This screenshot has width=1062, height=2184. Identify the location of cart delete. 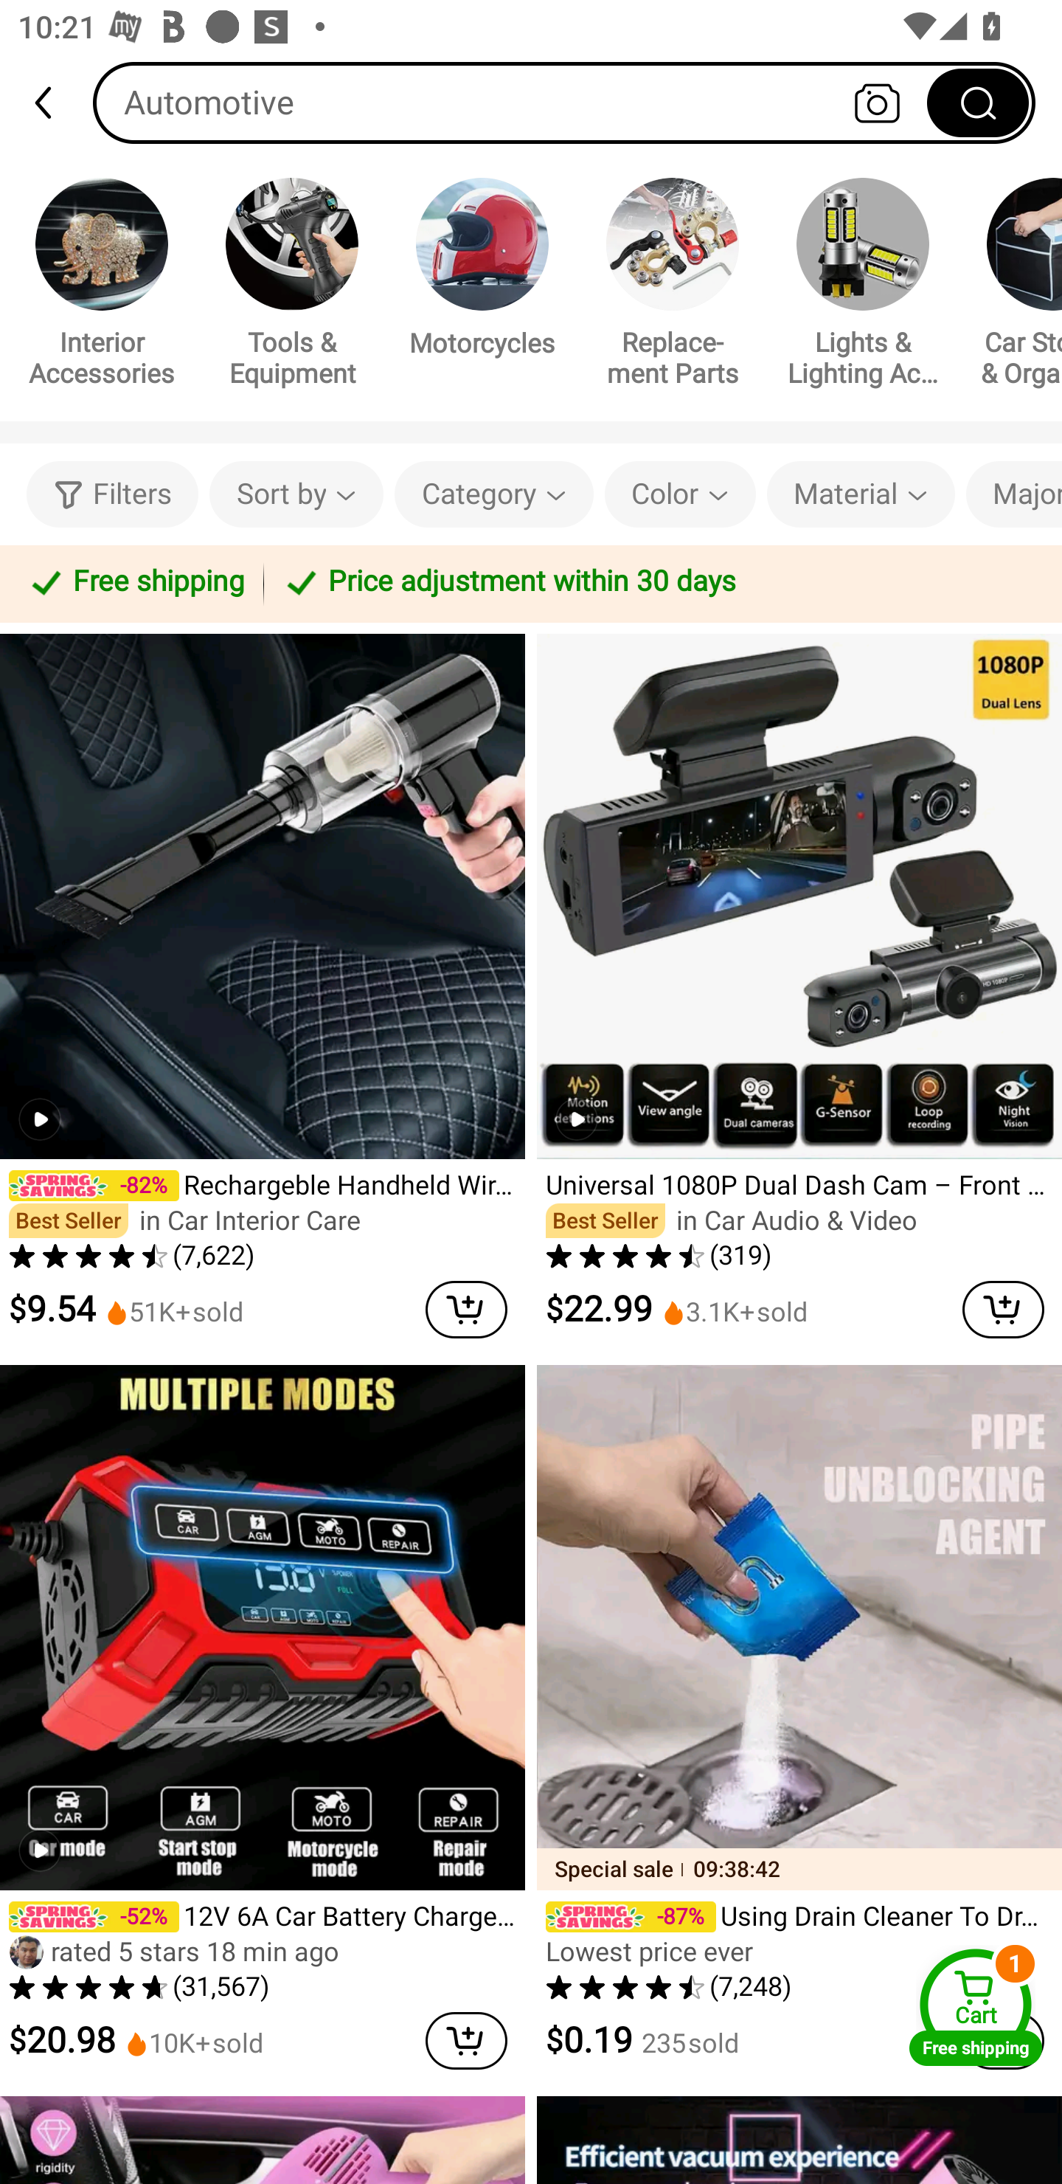
(466, 1309).